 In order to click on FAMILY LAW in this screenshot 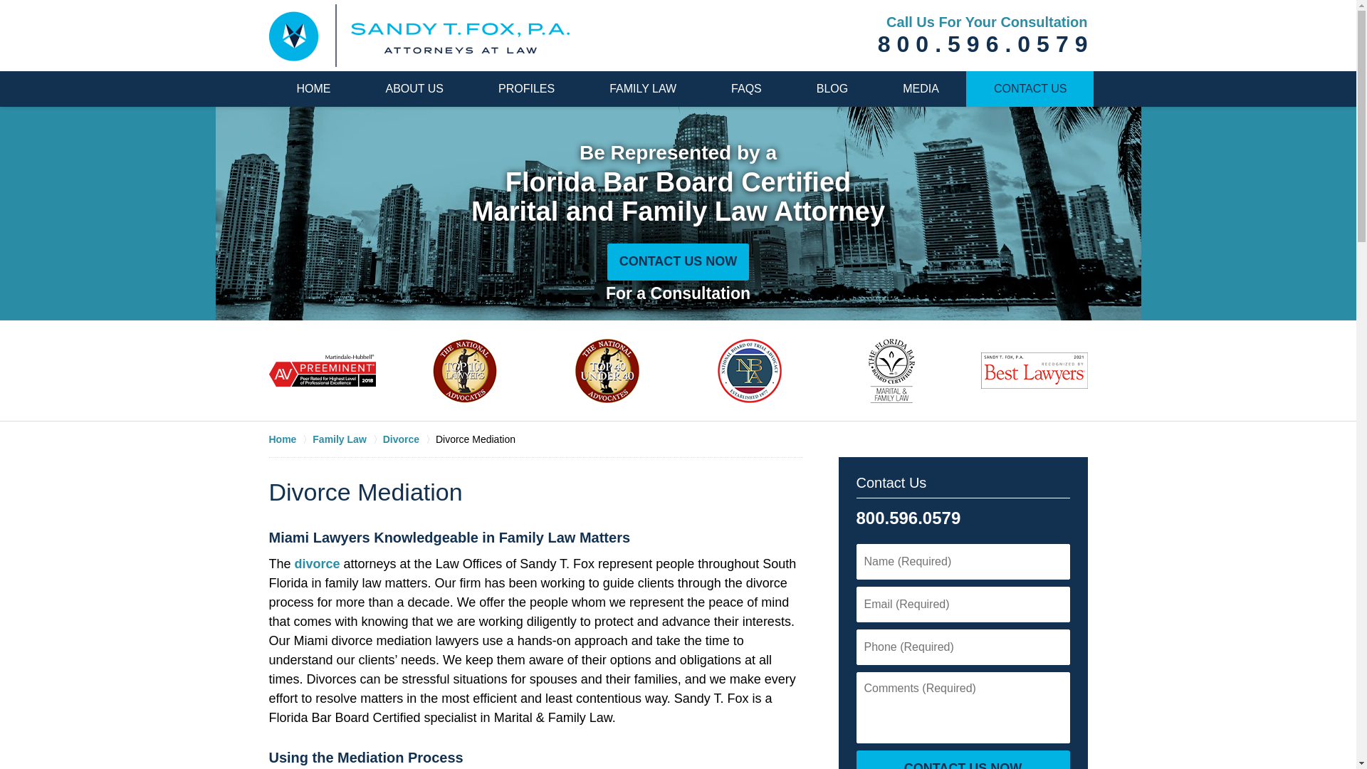, I will do `click(642, 89)`.